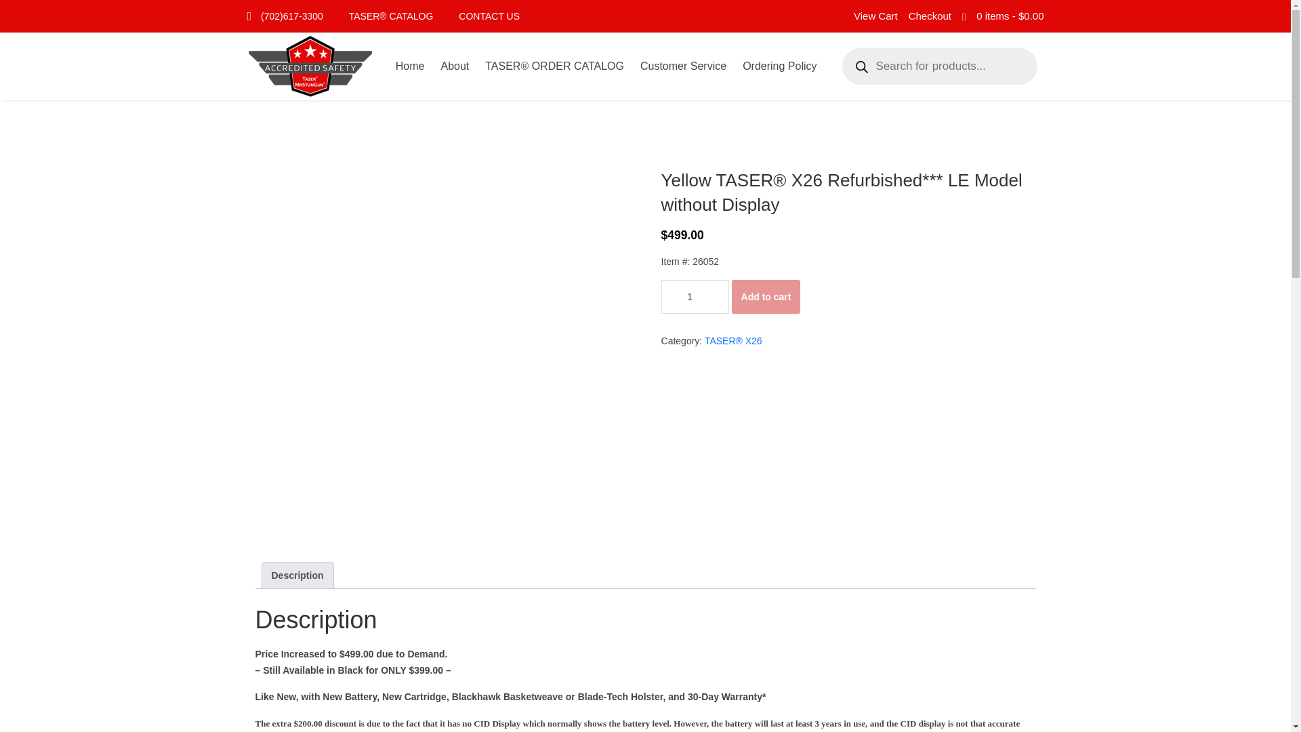 The height and width of the screenshot is (732, 1301). Describe the element at coordinates (489, 16) in the screenshot. I see `CONTACT US` at that location.